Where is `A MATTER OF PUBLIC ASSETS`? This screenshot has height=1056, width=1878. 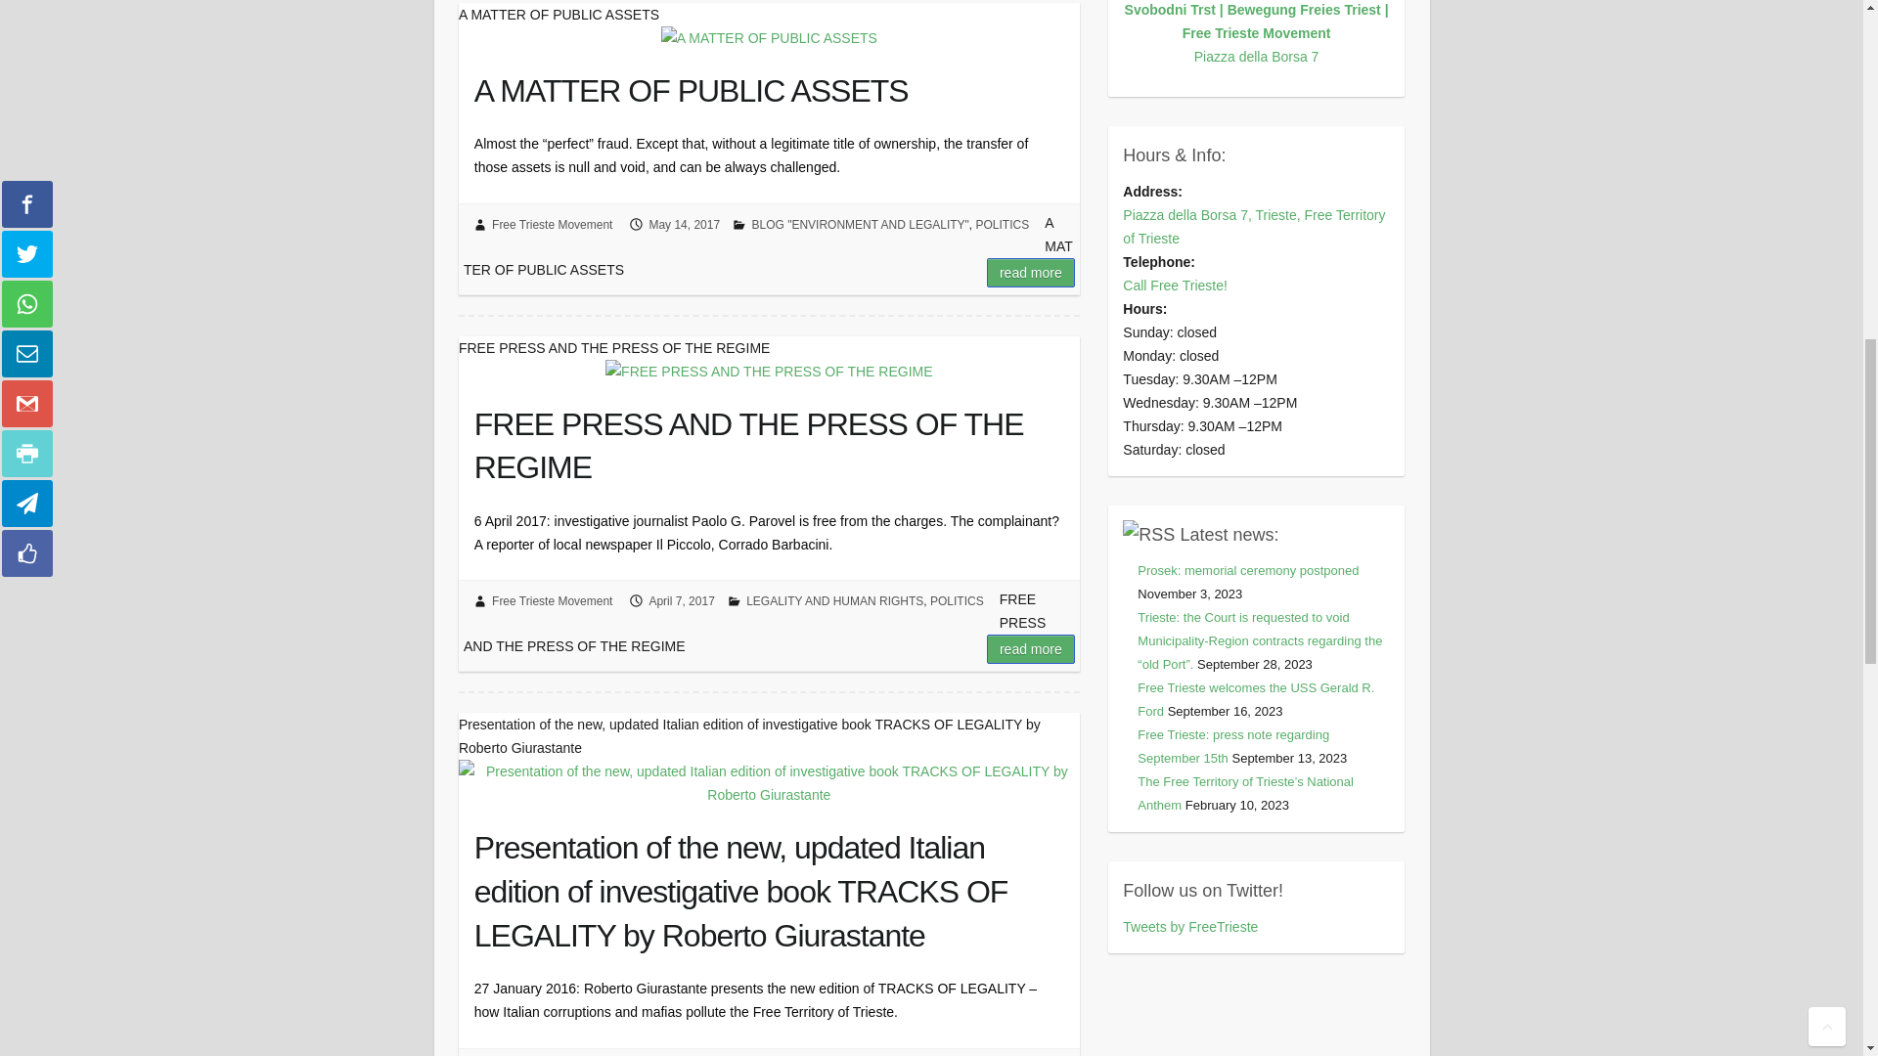
A MATTER OF PUBLIC ASSETS is located at coordinates (769, 37).